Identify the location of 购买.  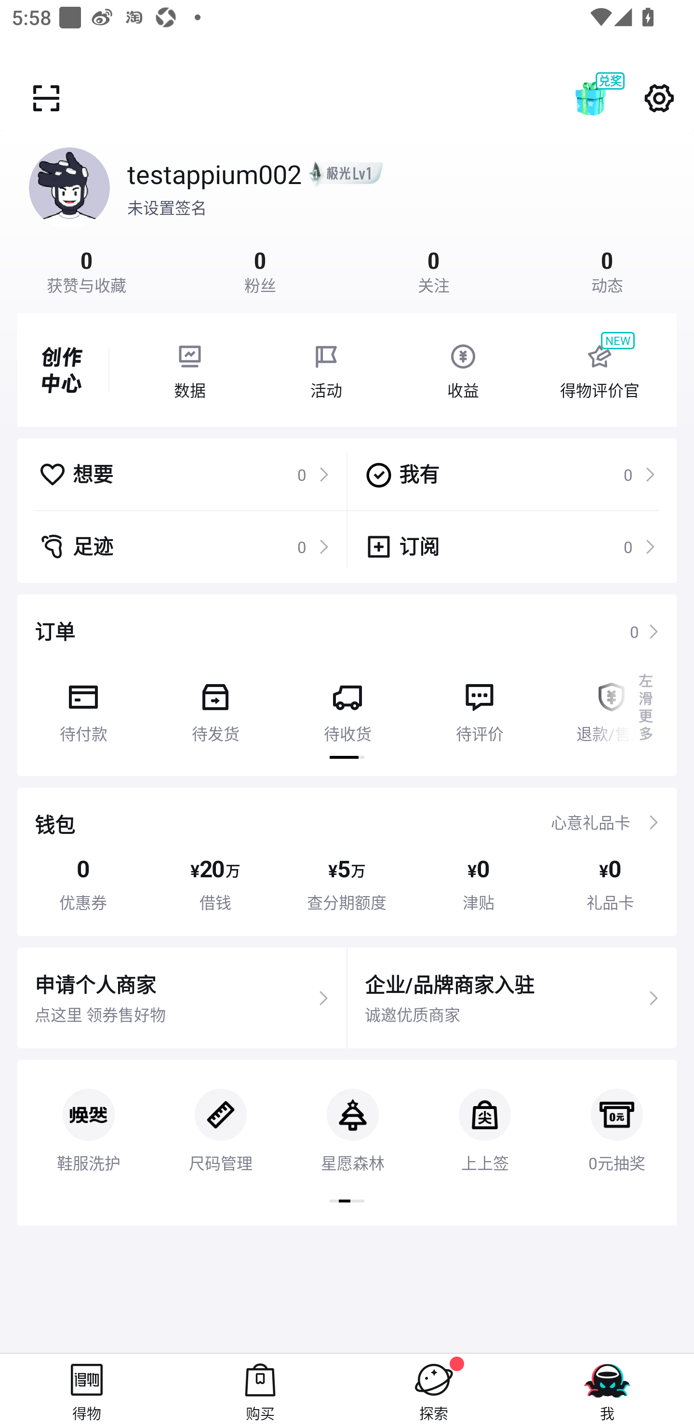
(260, 1389).